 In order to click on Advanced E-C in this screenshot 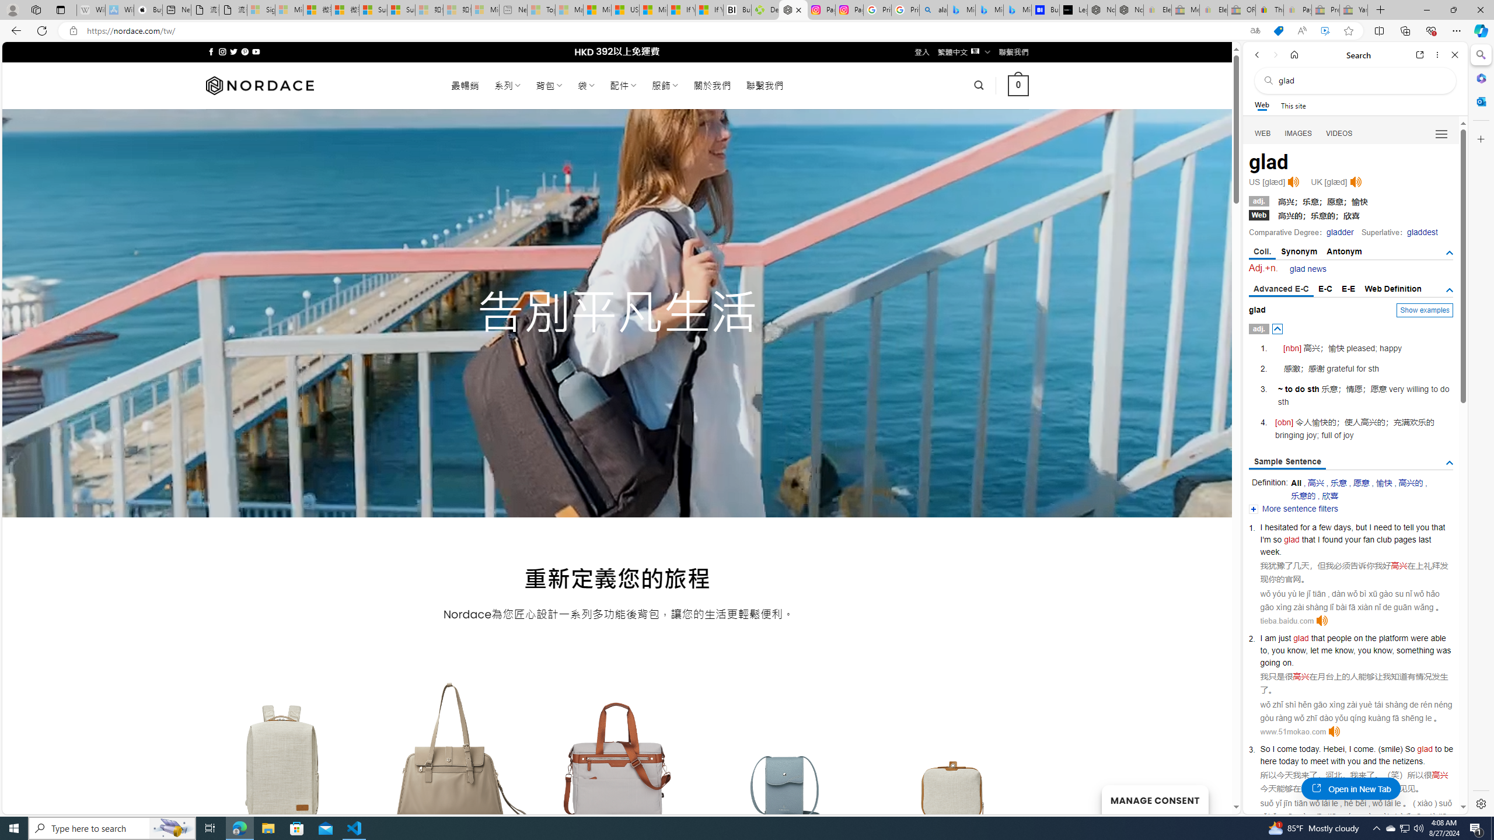, I will do `click(1281, 289)`.